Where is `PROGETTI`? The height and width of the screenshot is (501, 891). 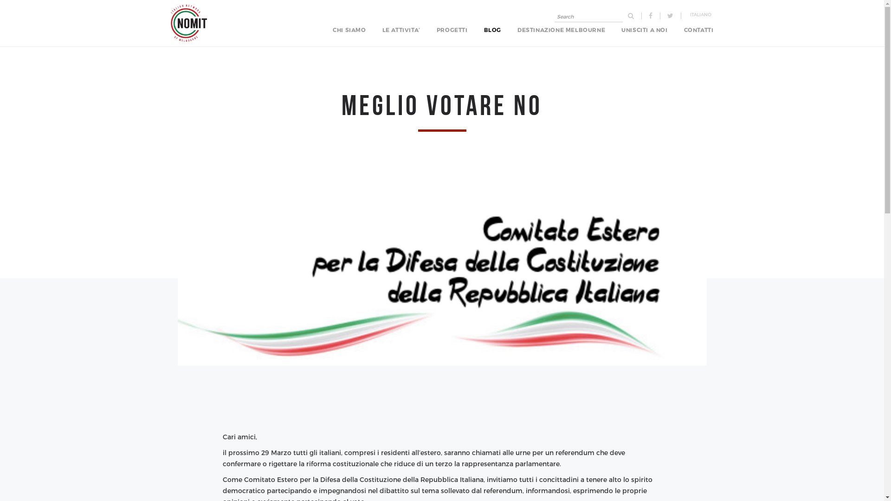 PROGETTI is located at coordinates (452, 30).